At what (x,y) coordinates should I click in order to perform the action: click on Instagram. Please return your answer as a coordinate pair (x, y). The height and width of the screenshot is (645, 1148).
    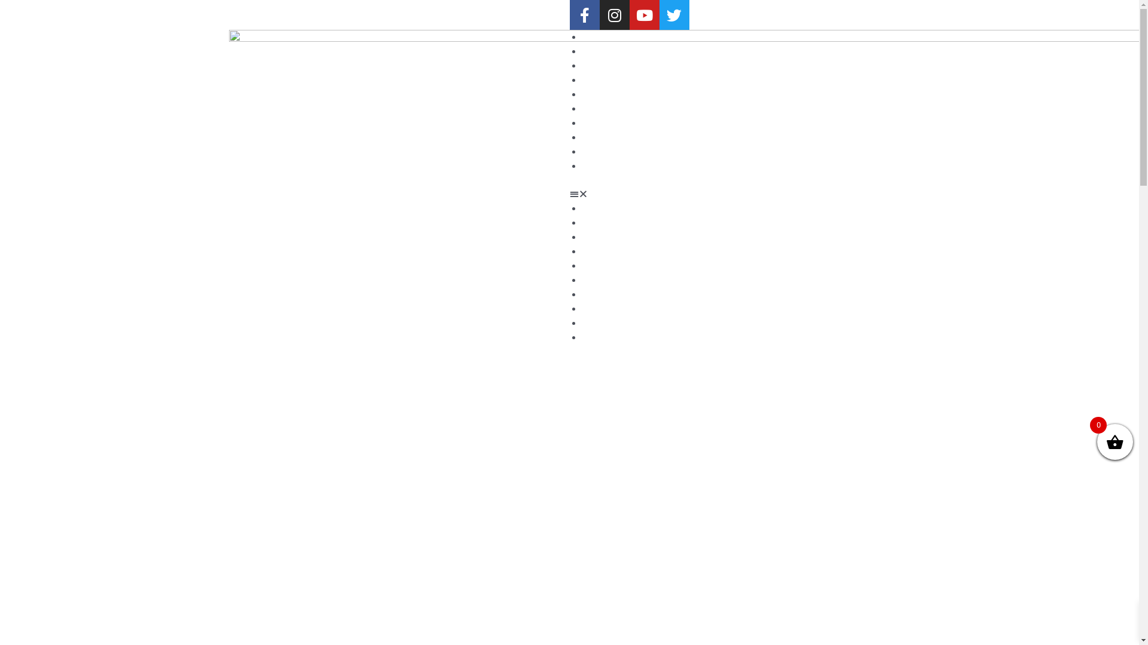
    Looking at the image, I should click on (614, 15).